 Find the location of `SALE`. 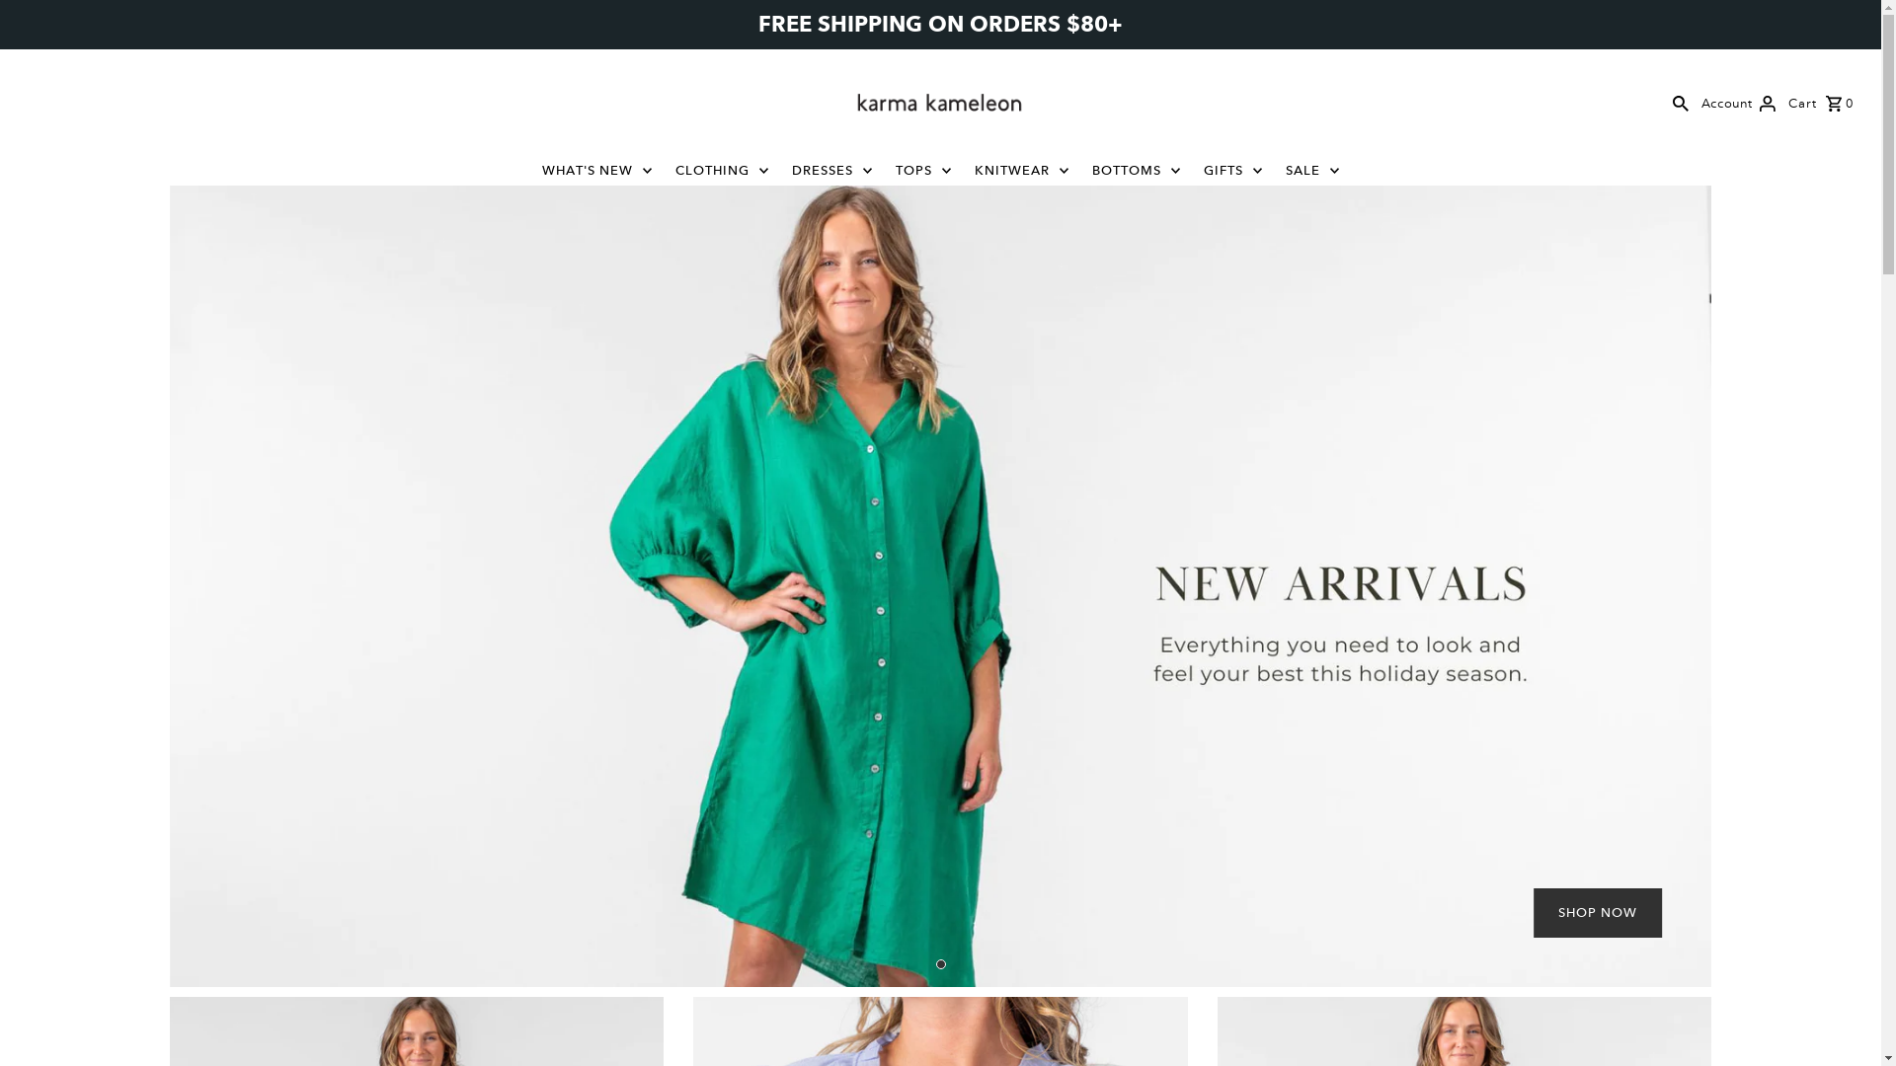

SALE is located at coordinates (1313, 171).